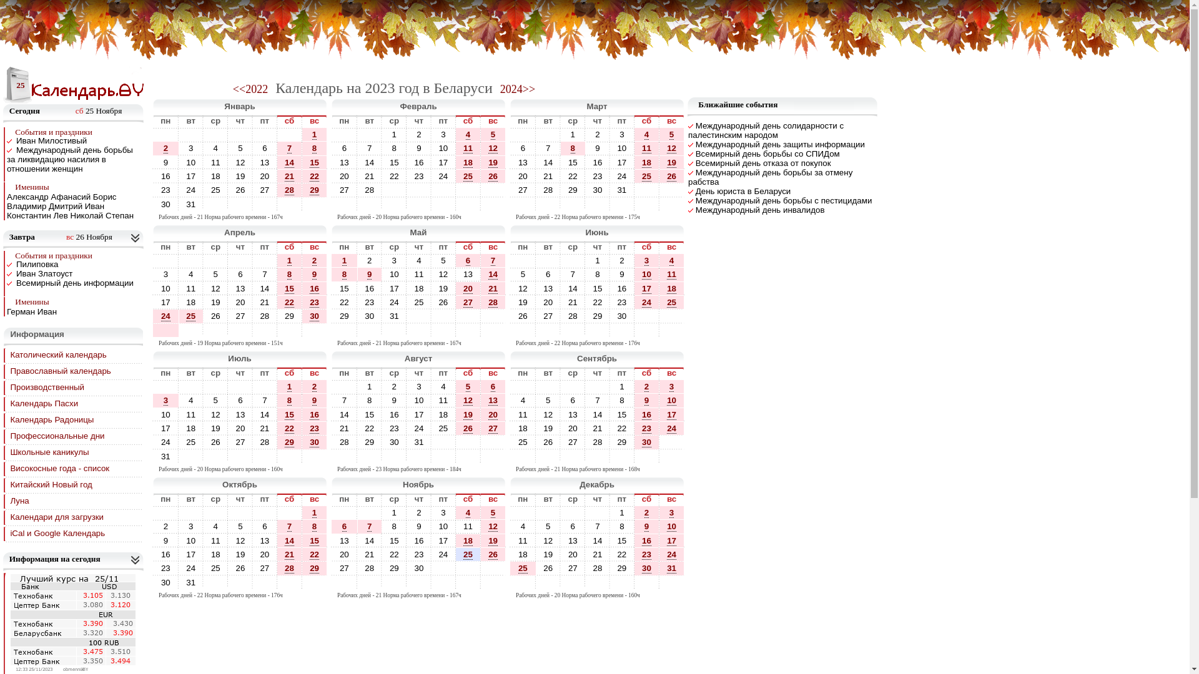 Image resolution: width=1199 pixels, height=674 pixels. I want to click on  , so click(395, 190).